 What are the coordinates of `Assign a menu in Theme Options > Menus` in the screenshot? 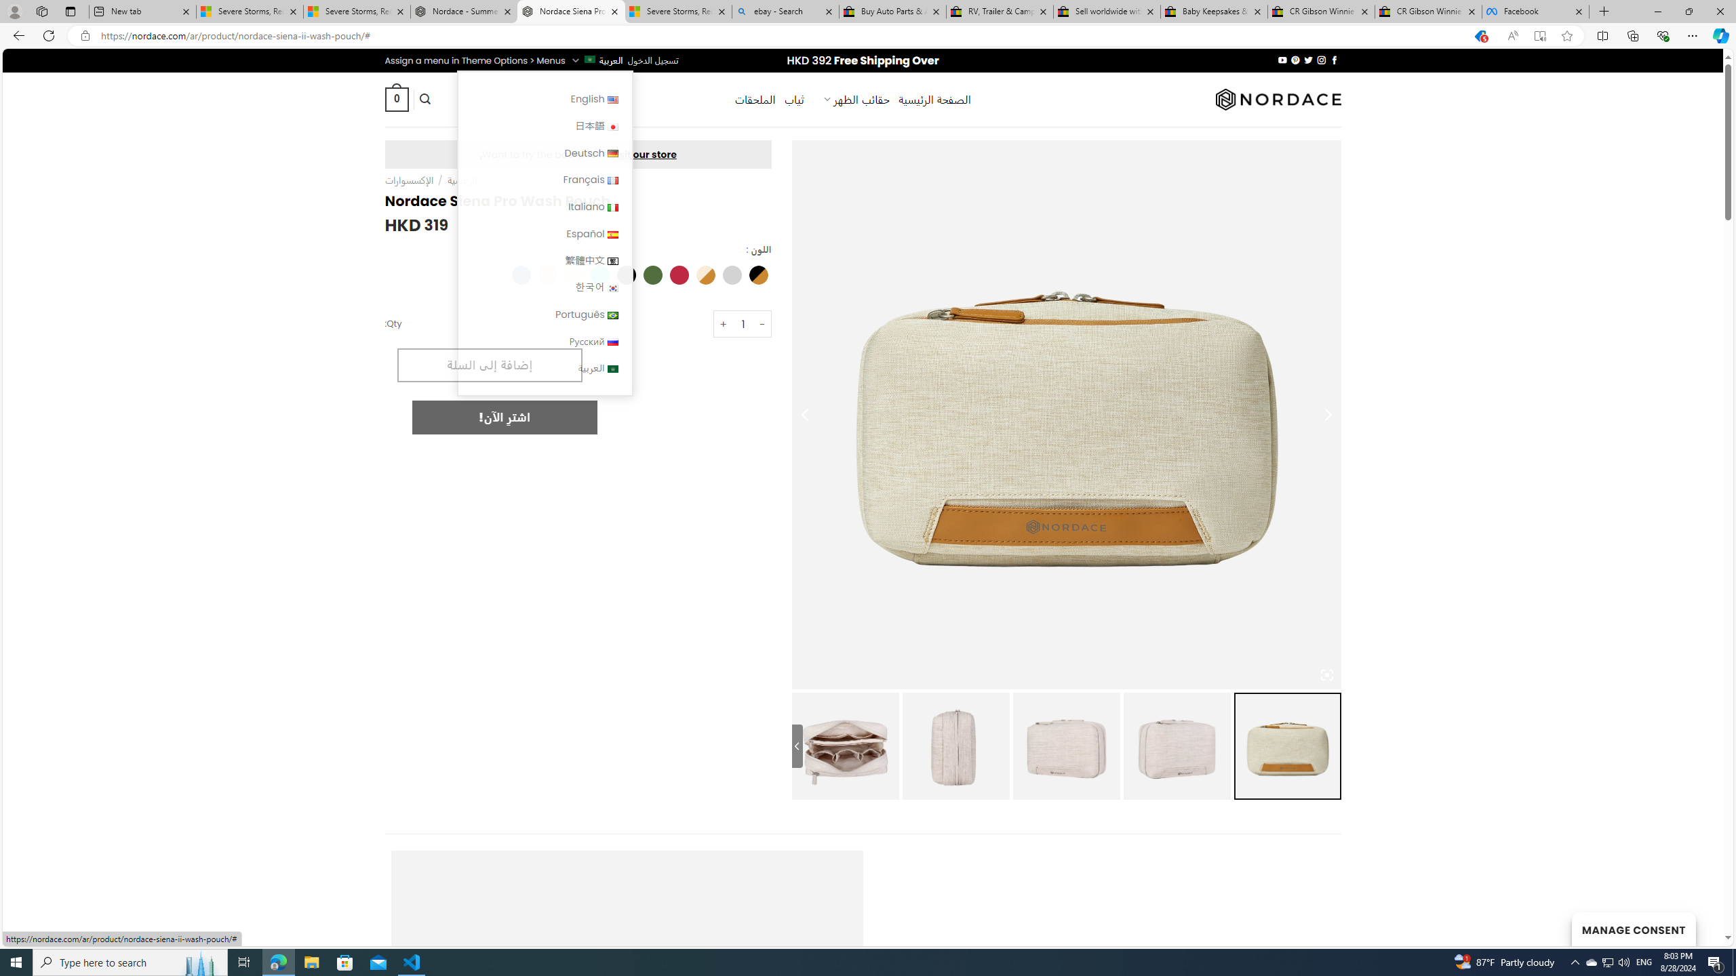 It's located at (475, 60).